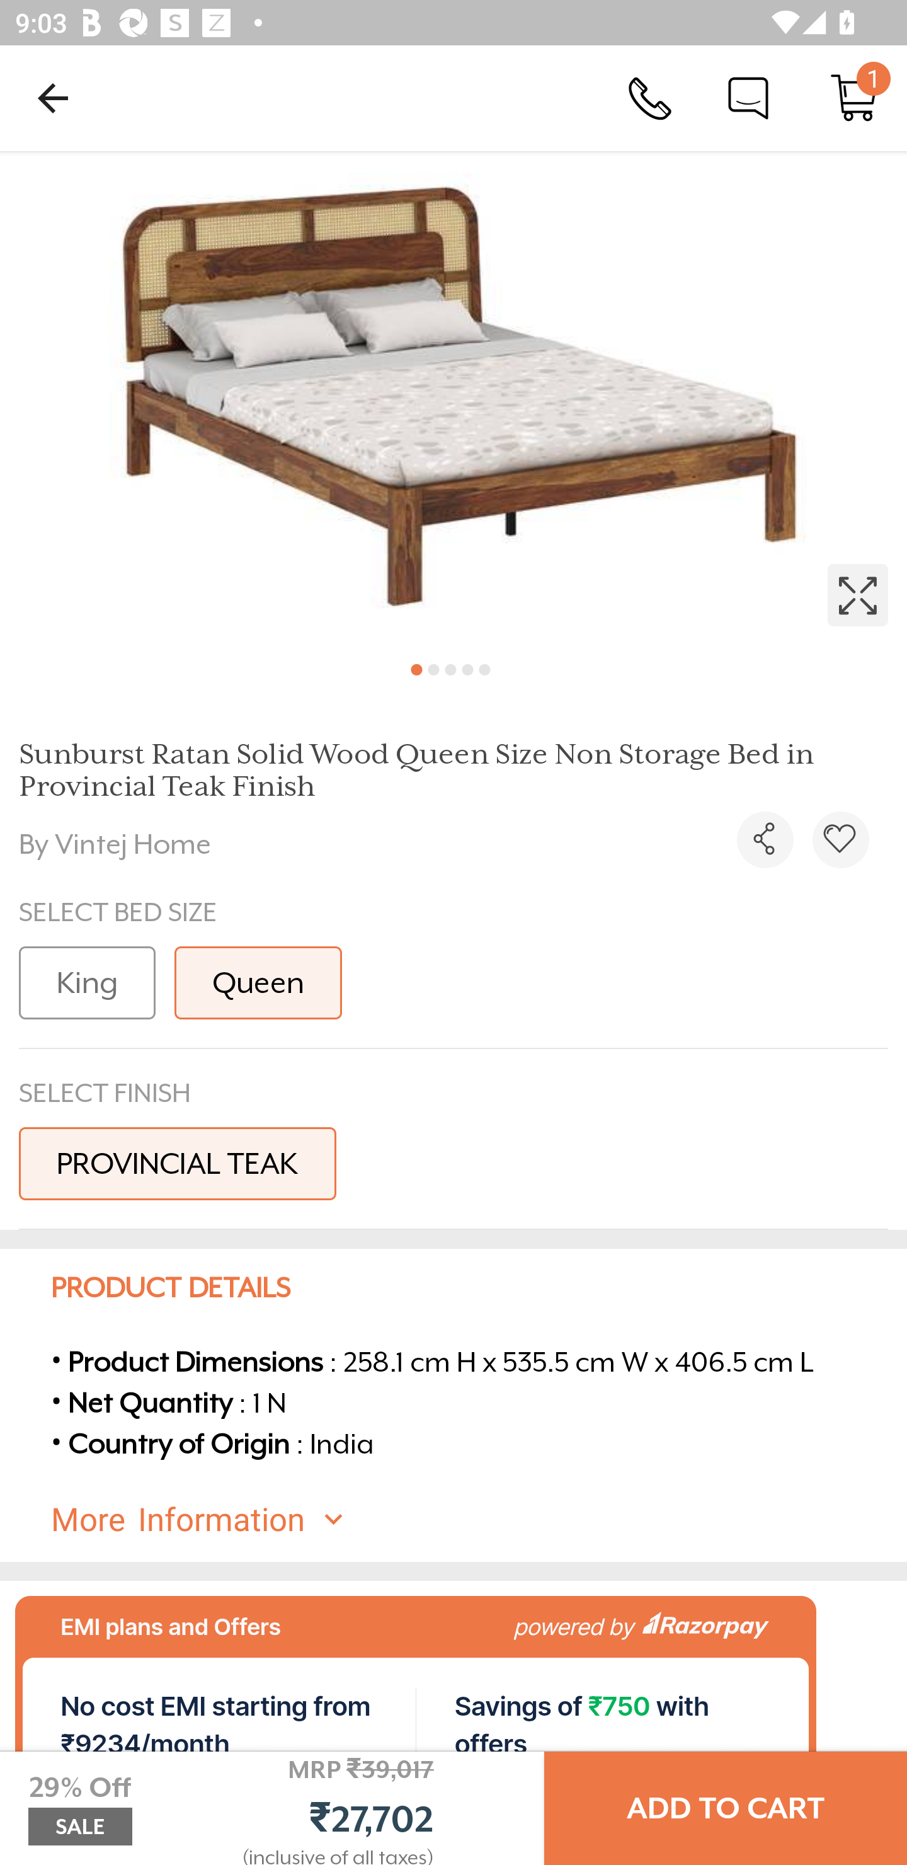 The height and width of the screenshot is (1865, 907). I want to click on , so click(453, 398).